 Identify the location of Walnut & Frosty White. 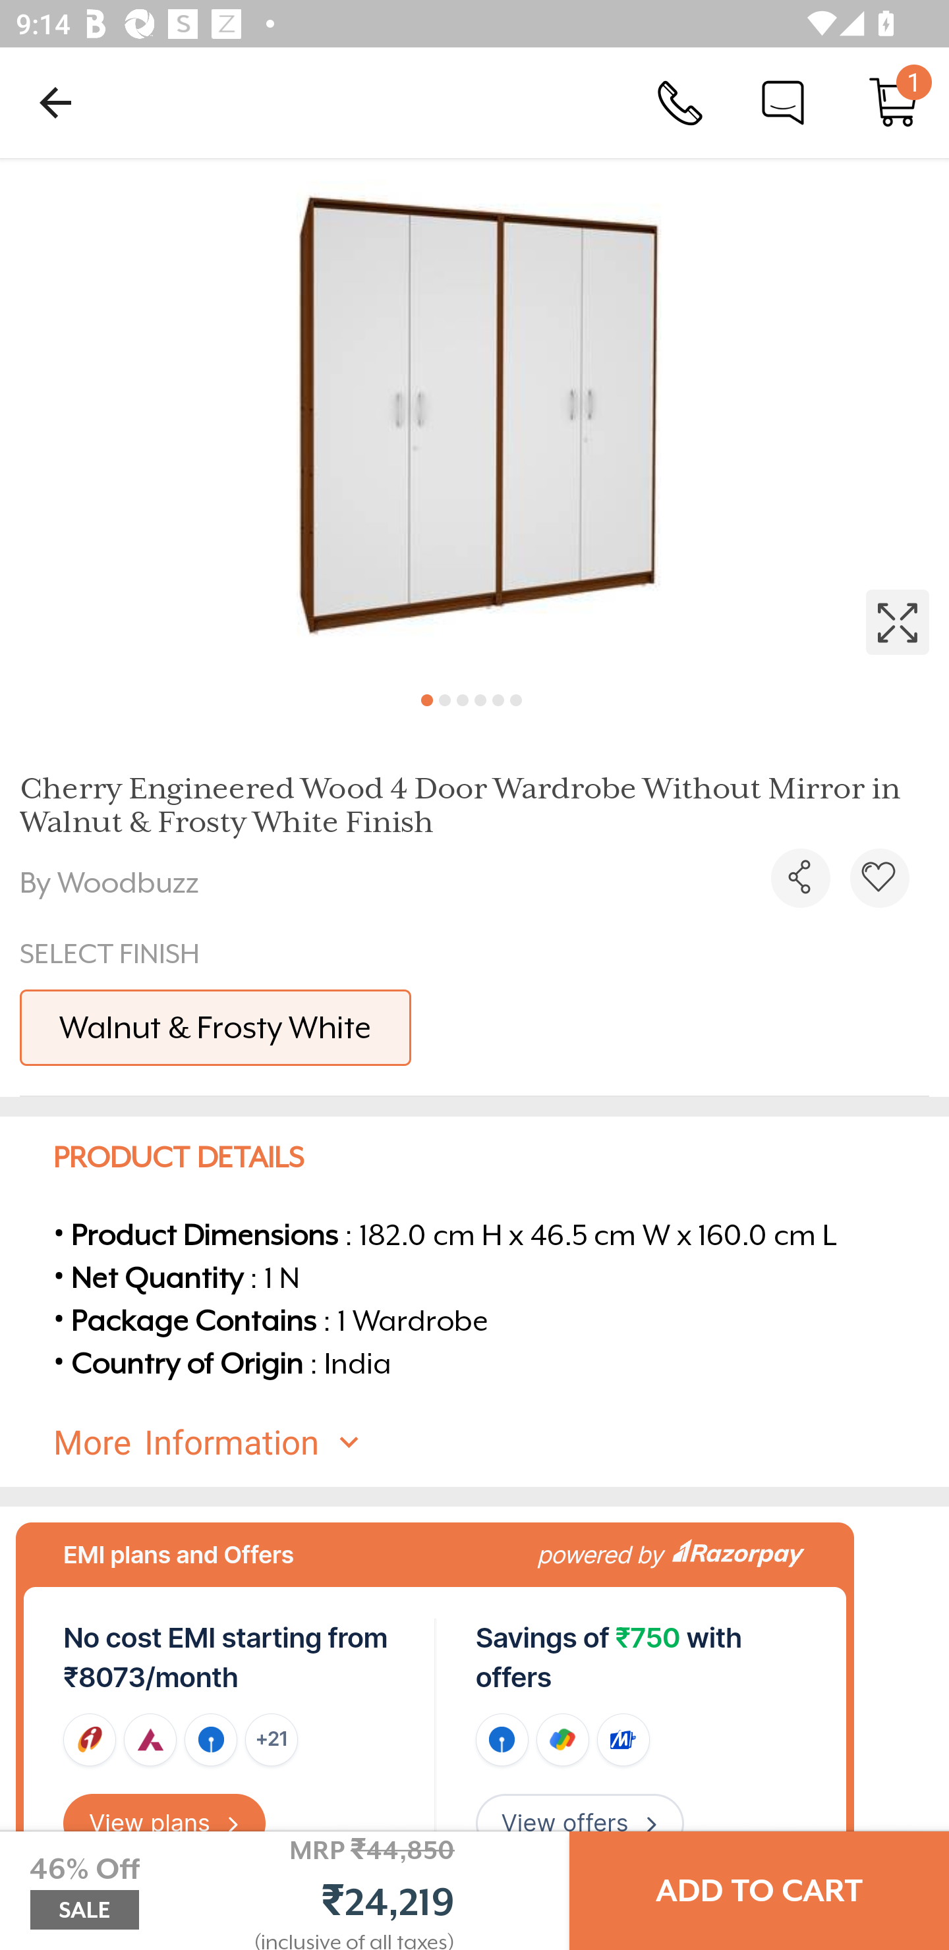
(215, 1028).